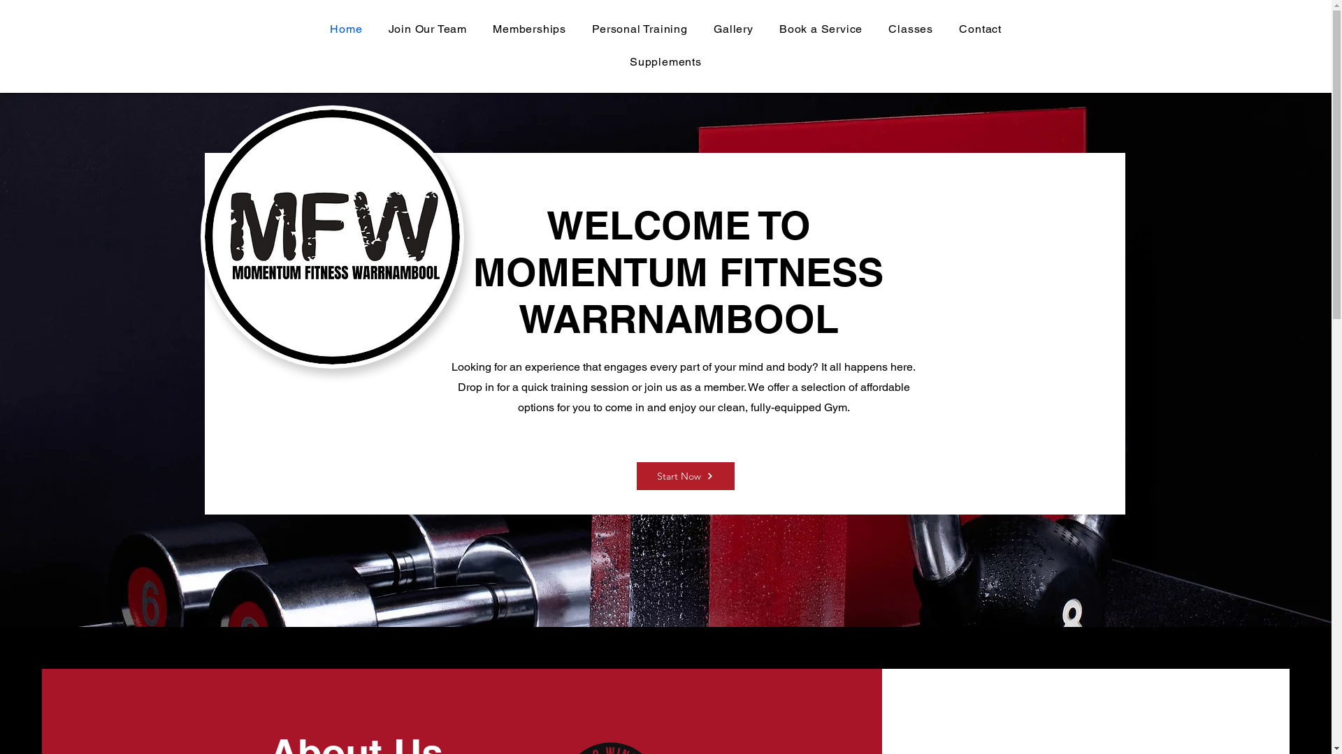 The image size is (1342, 754). Describe the element at coordinates (347, 29) in the screenshot. I see `Home` at that location.